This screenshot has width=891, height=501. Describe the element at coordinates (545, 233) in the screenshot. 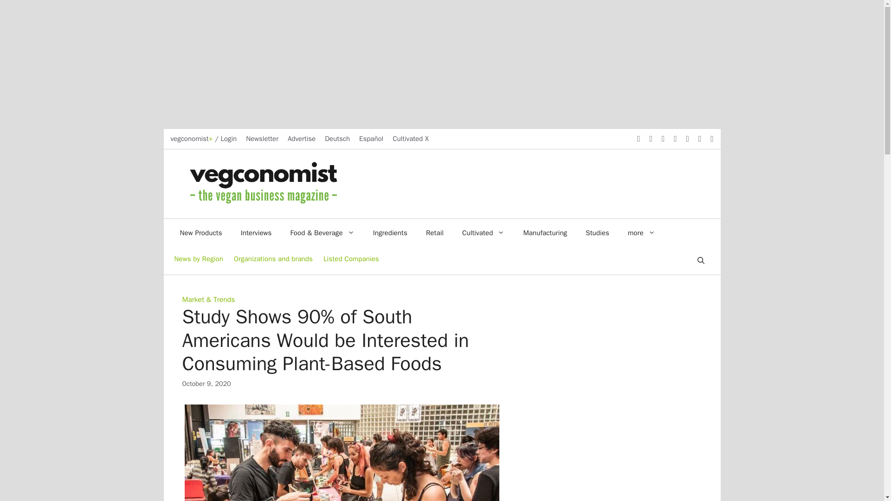

I see `Manufacturing` at that location.